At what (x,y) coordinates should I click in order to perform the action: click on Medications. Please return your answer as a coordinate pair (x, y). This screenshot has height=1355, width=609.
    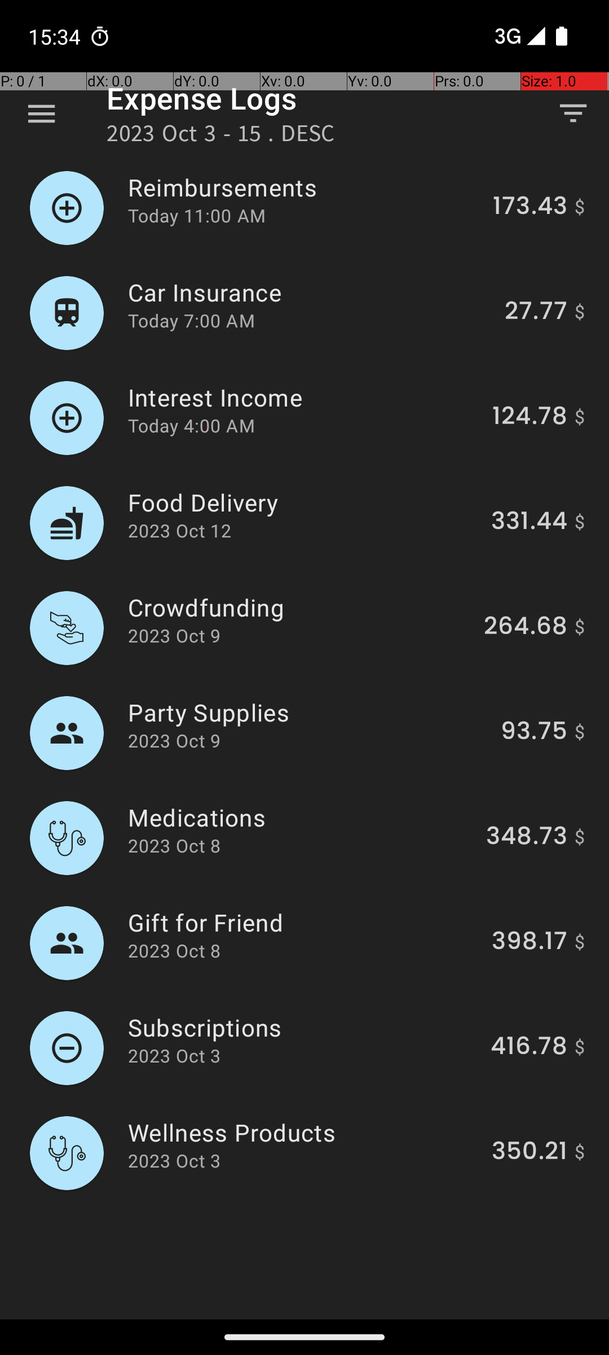
    Looking at the image, I should click on (301, 818).